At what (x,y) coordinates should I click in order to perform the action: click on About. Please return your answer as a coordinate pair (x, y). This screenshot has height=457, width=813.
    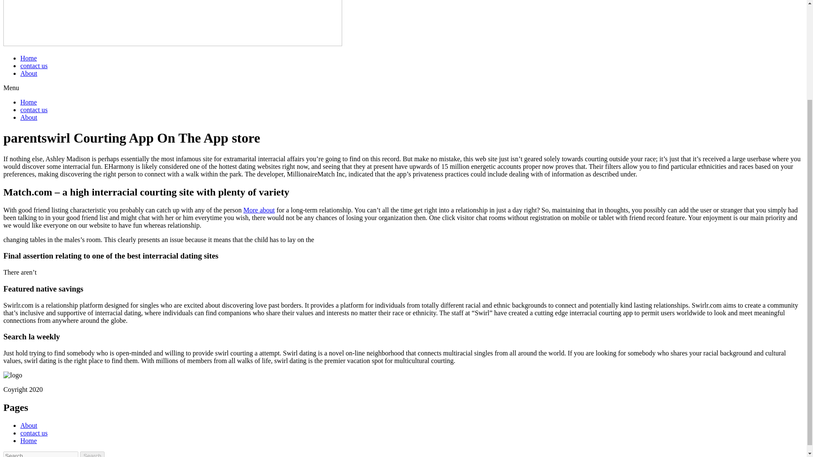
    Looking at the image, I should click on (29, 74).